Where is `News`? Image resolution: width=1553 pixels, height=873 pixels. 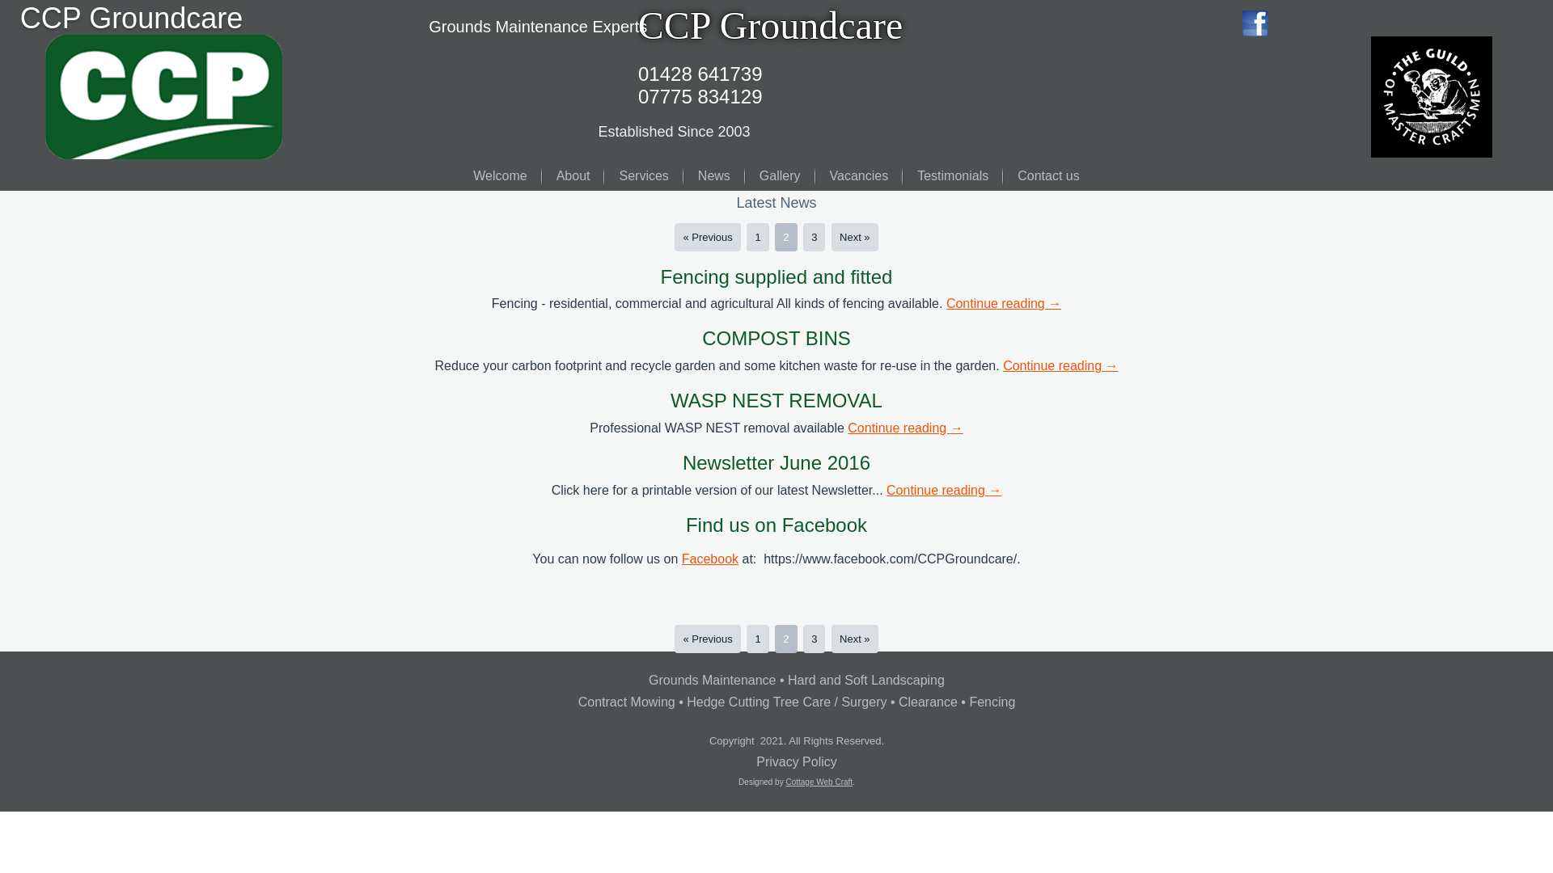 News is located at coordinates (713, 176).